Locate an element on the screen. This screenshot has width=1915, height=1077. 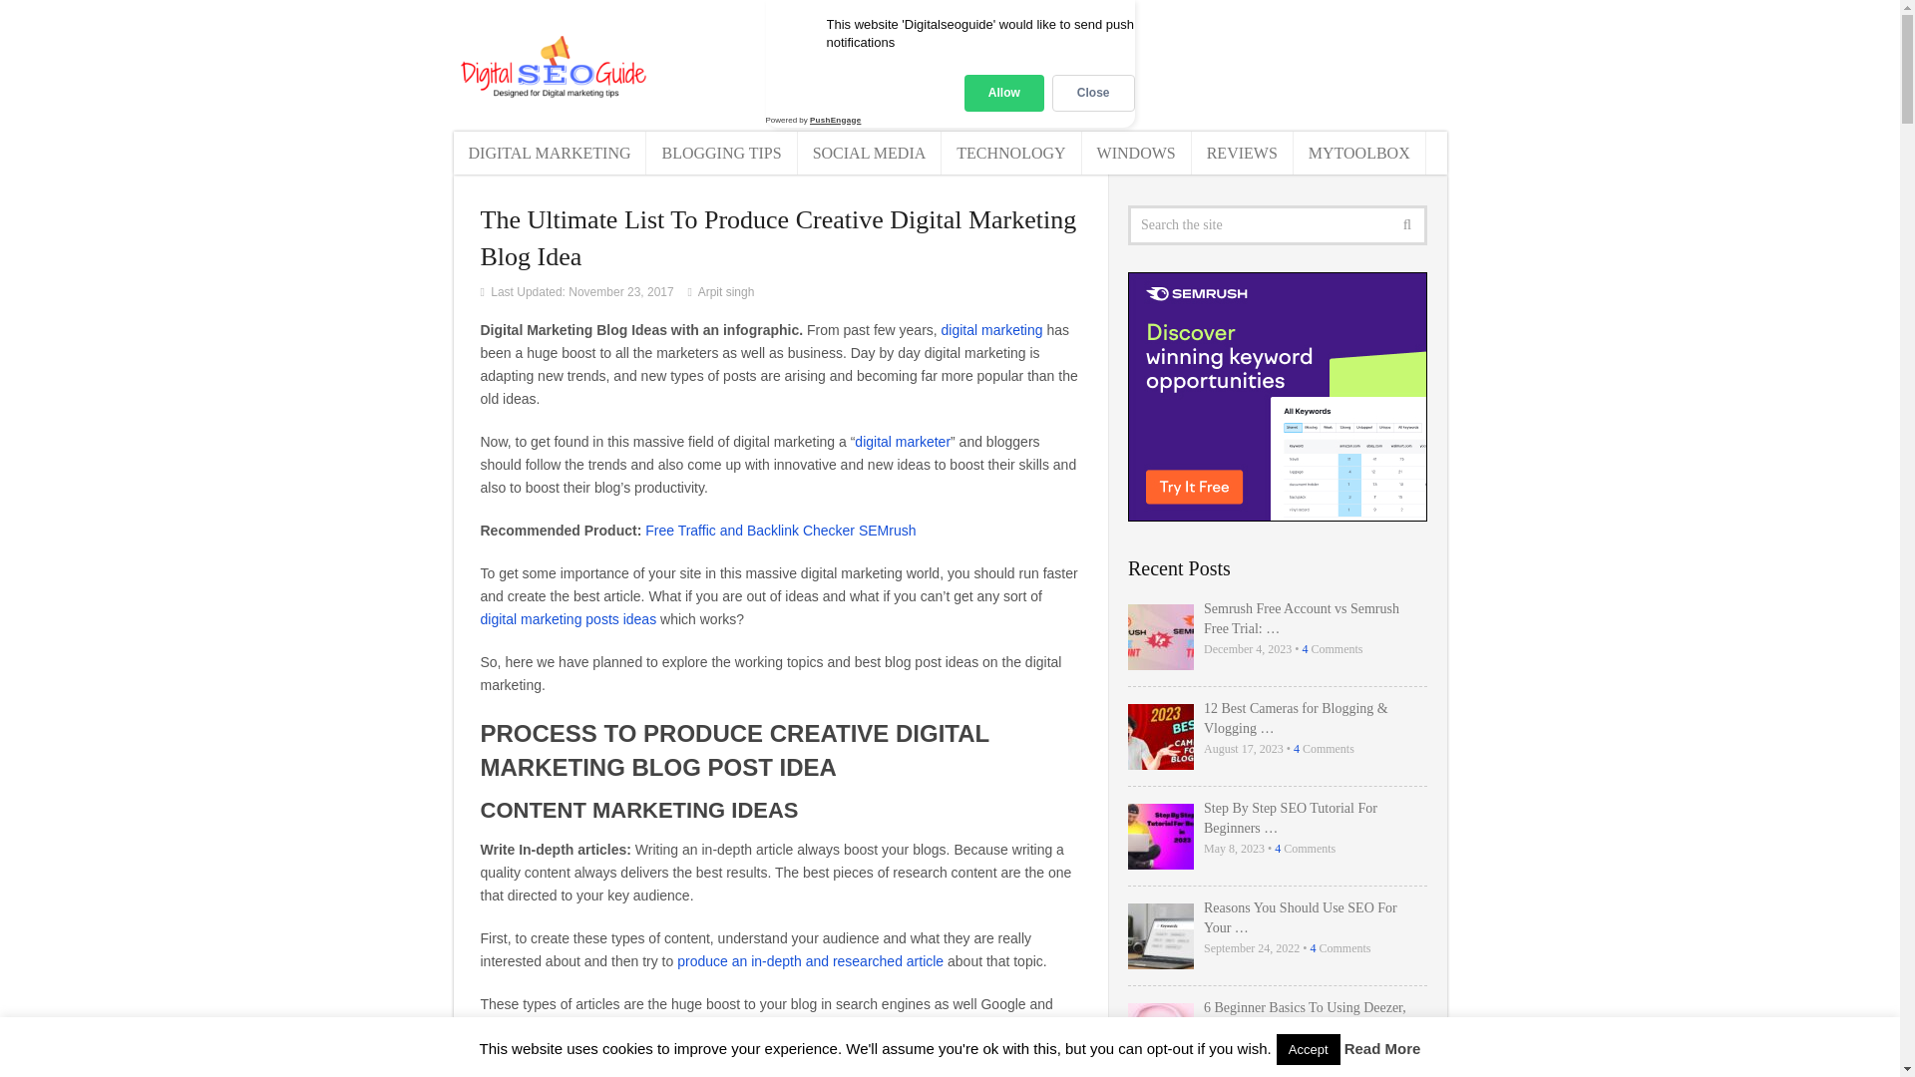
digital marketer is located at coordinates (902, 442).